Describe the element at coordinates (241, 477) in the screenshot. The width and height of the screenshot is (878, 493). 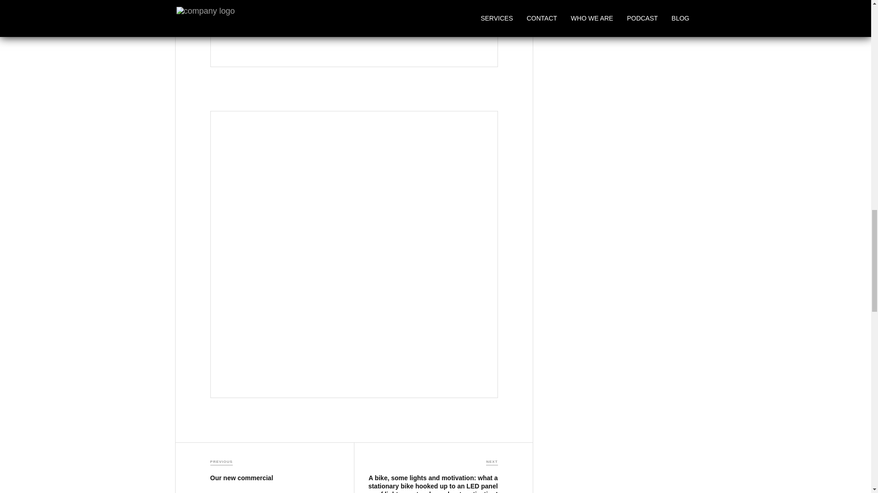
I see `Previous post: Our new commercial` at that location.